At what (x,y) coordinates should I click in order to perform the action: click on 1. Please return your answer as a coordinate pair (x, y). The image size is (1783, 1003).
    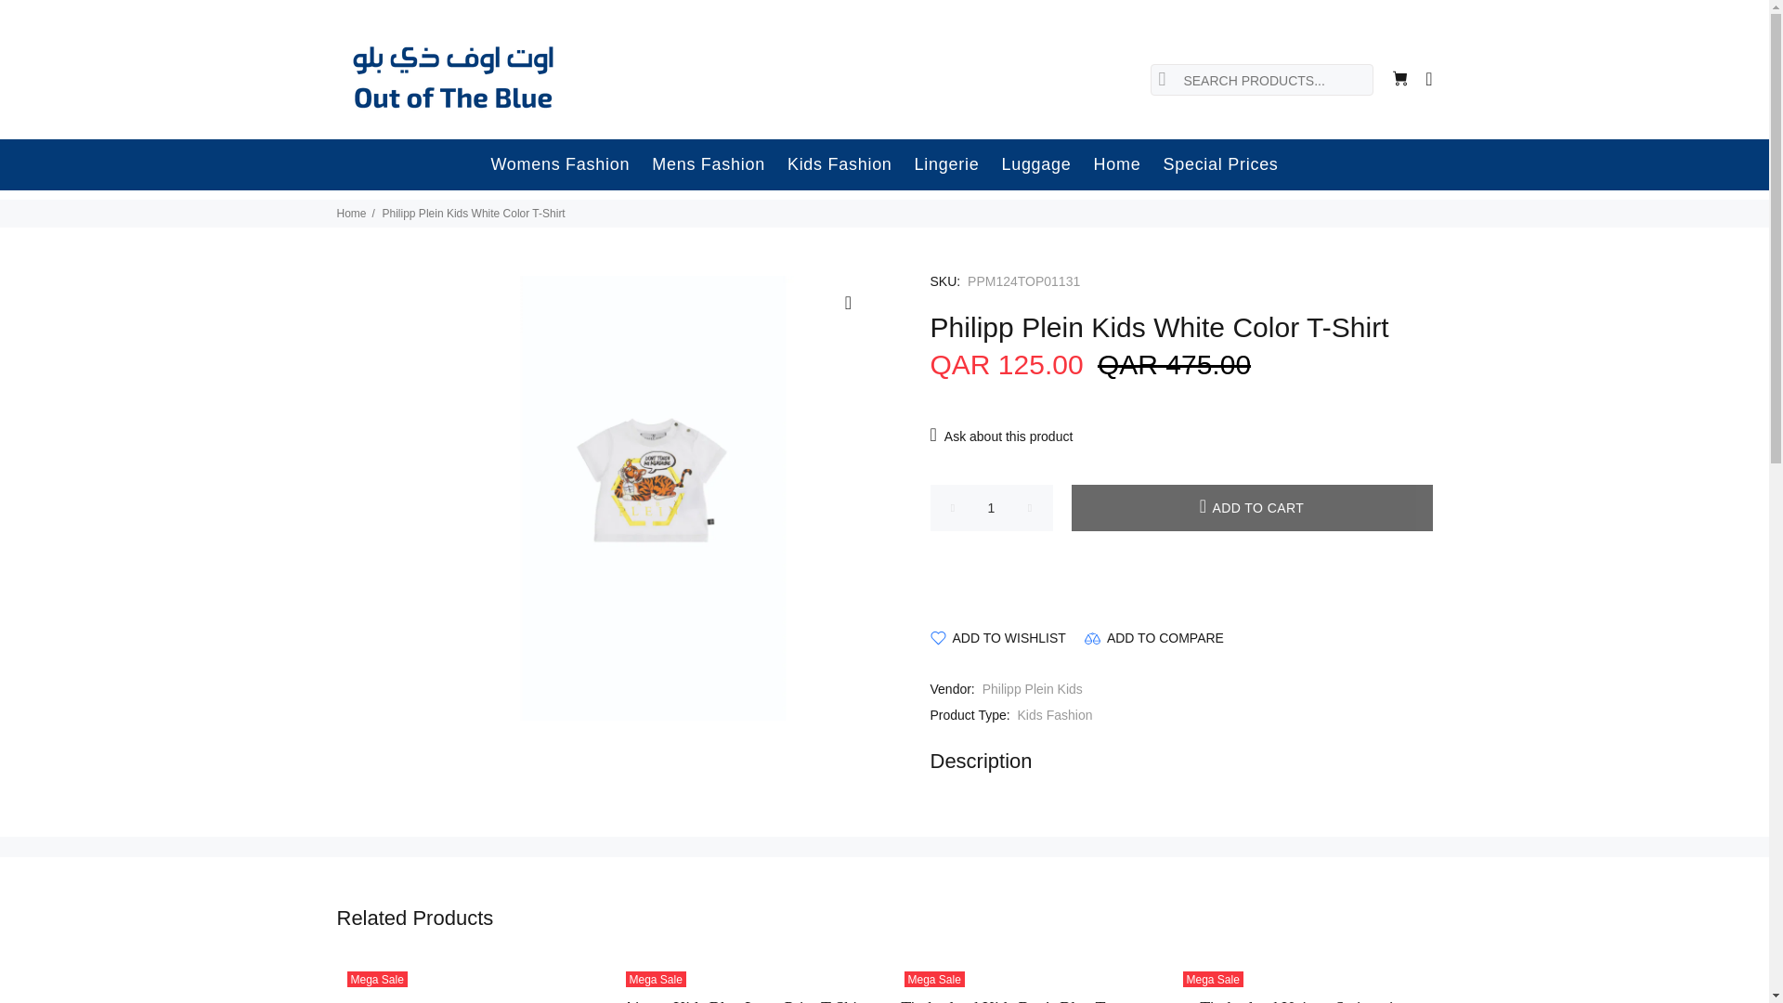
    Looking at the image, I should click on (992, 507).